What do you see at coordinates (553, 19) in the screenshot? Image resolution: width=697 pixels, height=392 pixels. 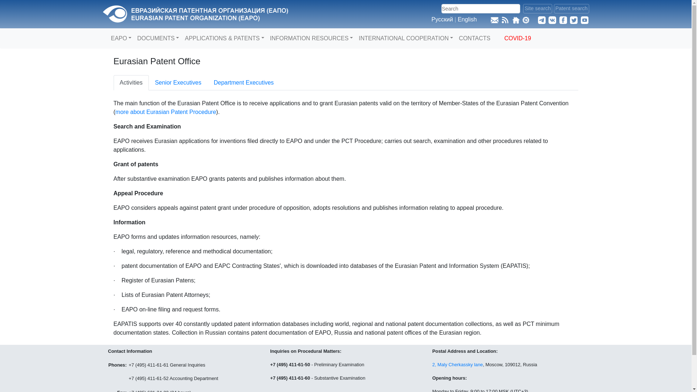 I see `VK` at bounding box center [553, 19].